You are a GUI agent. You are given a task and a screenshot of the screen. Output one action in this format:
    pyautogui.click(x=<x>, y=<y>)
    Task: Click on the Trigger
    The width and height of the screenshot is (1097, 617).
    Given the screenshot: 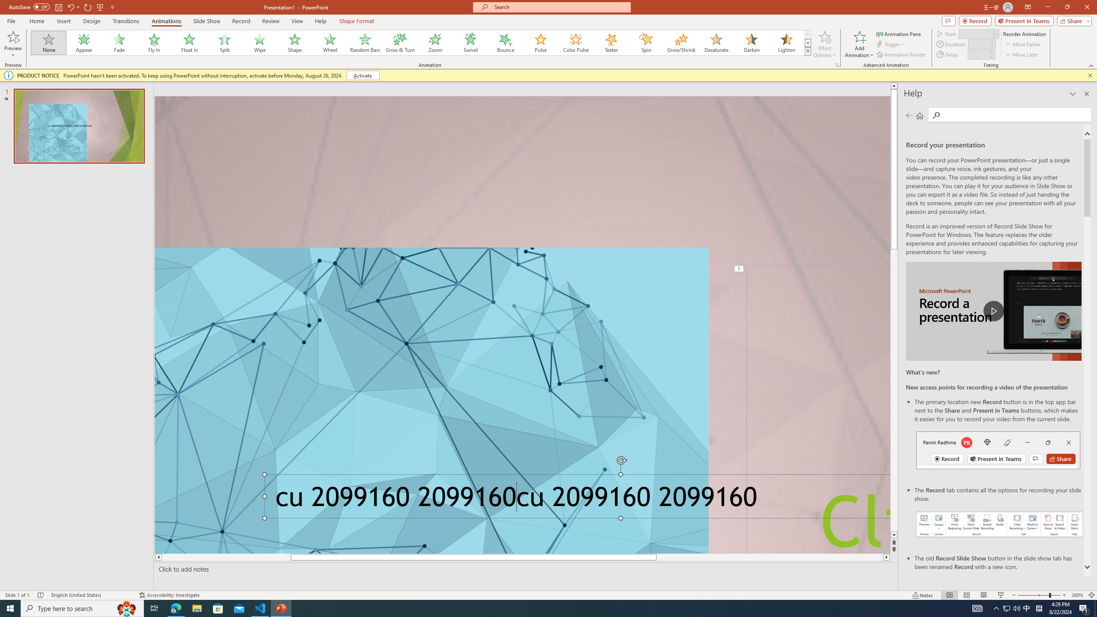 What is the action you would take?
    pyautogui.click(x=891, y=45)
    